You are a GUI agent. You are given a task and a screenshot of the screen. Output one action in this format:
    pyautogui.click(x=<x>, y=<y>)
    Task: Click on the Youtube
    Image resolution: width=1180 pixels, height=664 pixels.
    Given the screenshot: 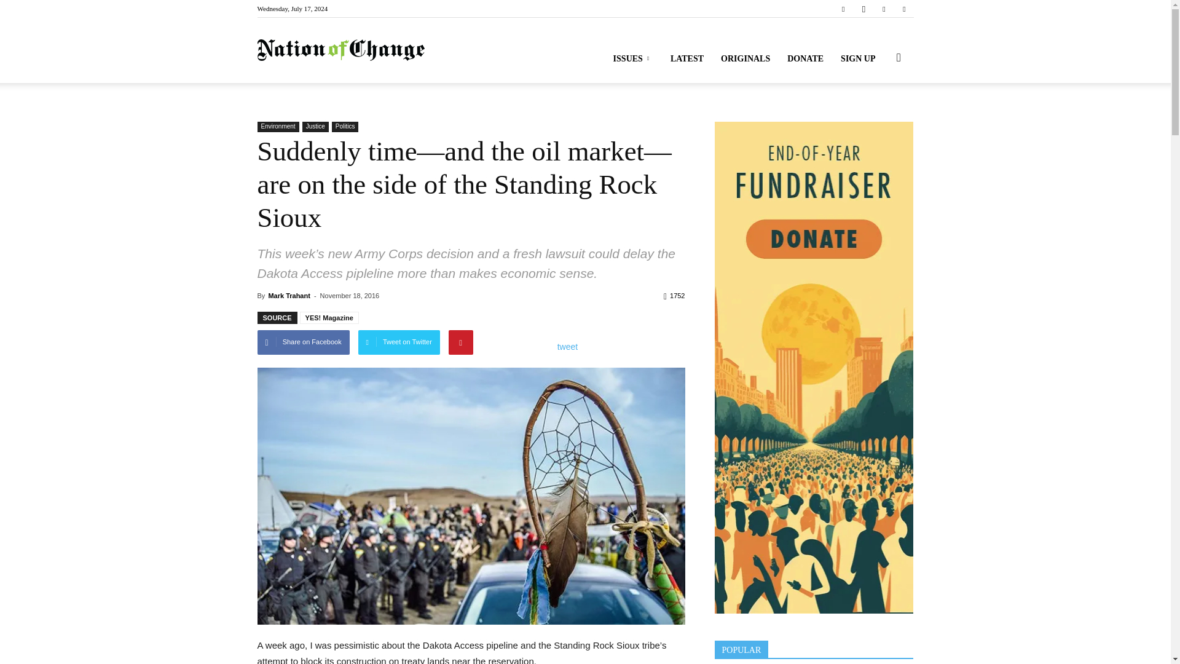 What is the action you would take?
    pyautogui.click(x=903, y=9)
    